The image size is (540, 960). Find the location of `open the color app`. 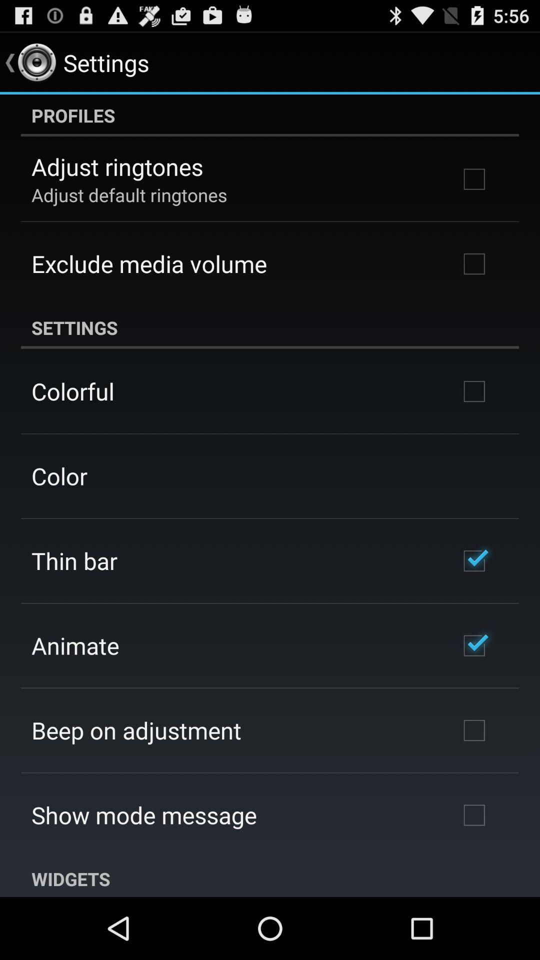

open the color app is located at coordinates (59, 476).